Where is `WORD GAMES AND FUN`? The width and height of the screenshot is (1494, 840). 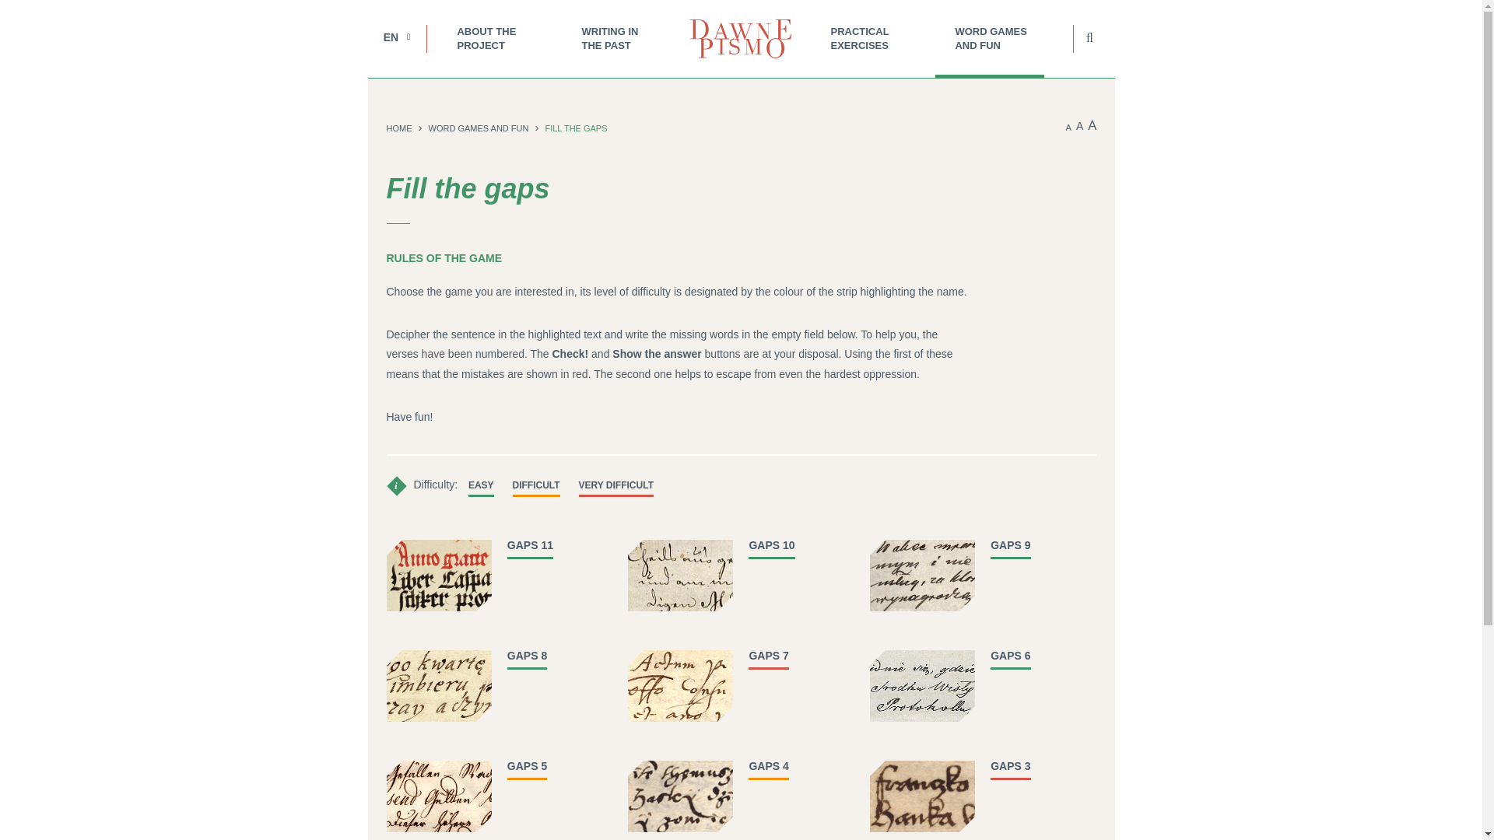
WORD GAMES AND FUN is located at coordinates (993, 39).